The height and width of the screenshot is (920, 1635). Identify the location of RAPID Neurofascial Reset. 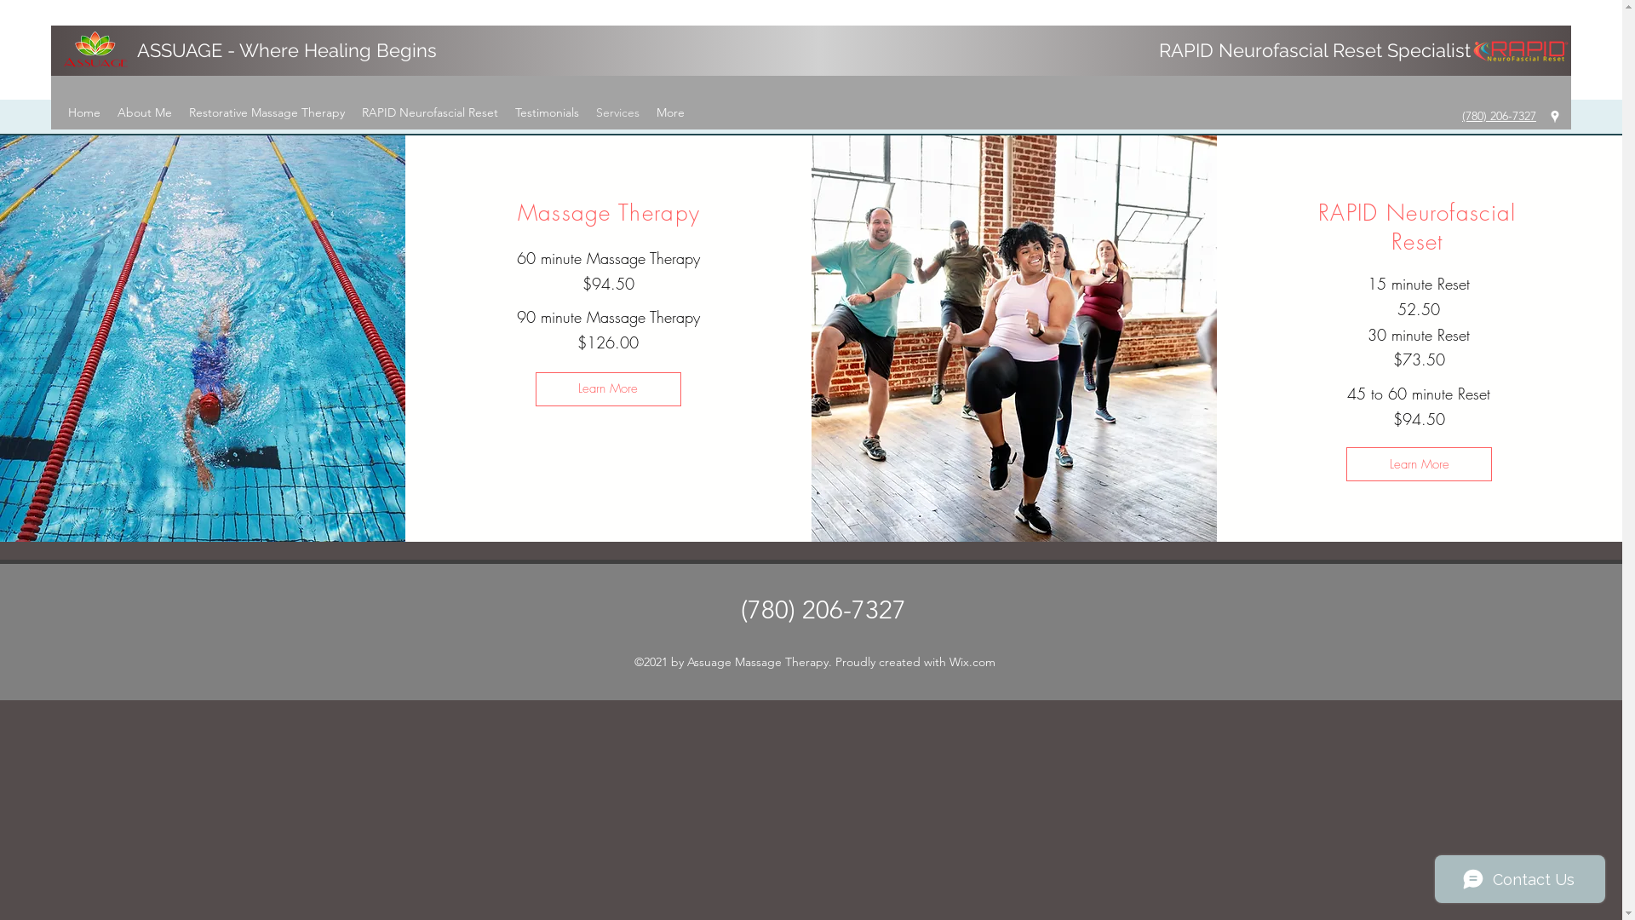
(430, 112).